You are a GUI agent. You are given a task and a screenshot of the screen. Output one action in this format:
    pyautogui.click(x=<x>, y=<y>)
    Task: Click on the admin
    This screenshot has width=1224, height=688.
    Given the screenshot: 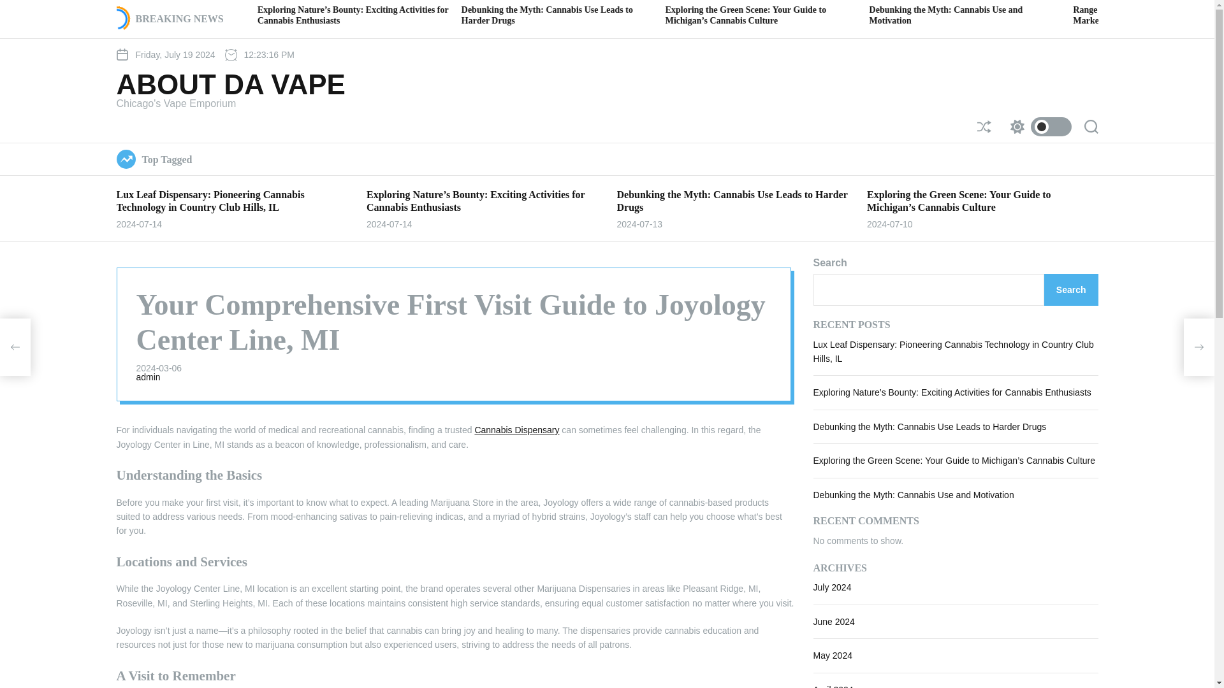 What is the action you would take?
    pyautogui.click(x=148, y=377)
    